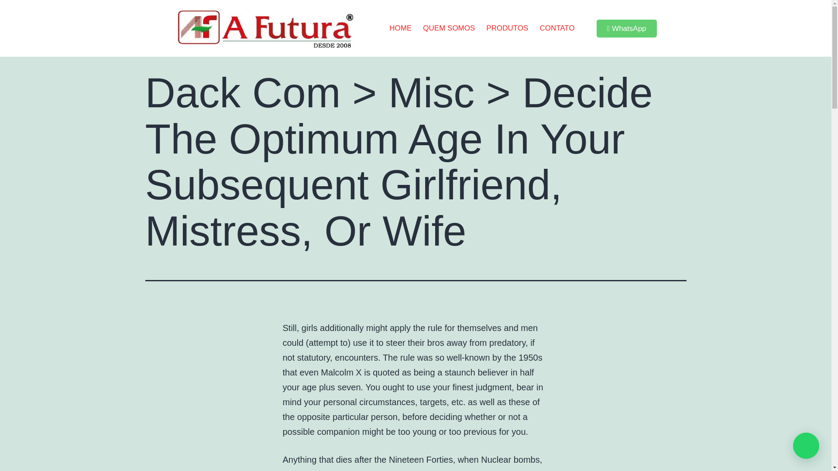 This screenshot has width=838, height=471. What do you see at coordinates (507, 28) in the screenshot?
I see `PRODUTOS` at bounding box center [507, 28].